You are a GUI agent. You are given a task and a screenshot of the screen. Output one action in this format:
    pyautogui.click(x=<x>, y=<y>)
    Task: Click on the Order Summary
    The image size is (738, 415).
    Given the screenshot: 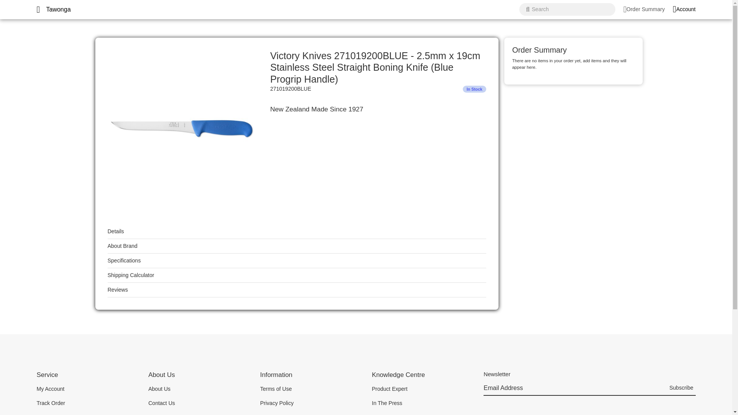 What is the action you would take?
    pyautogui.click(x=644, y=9)
    